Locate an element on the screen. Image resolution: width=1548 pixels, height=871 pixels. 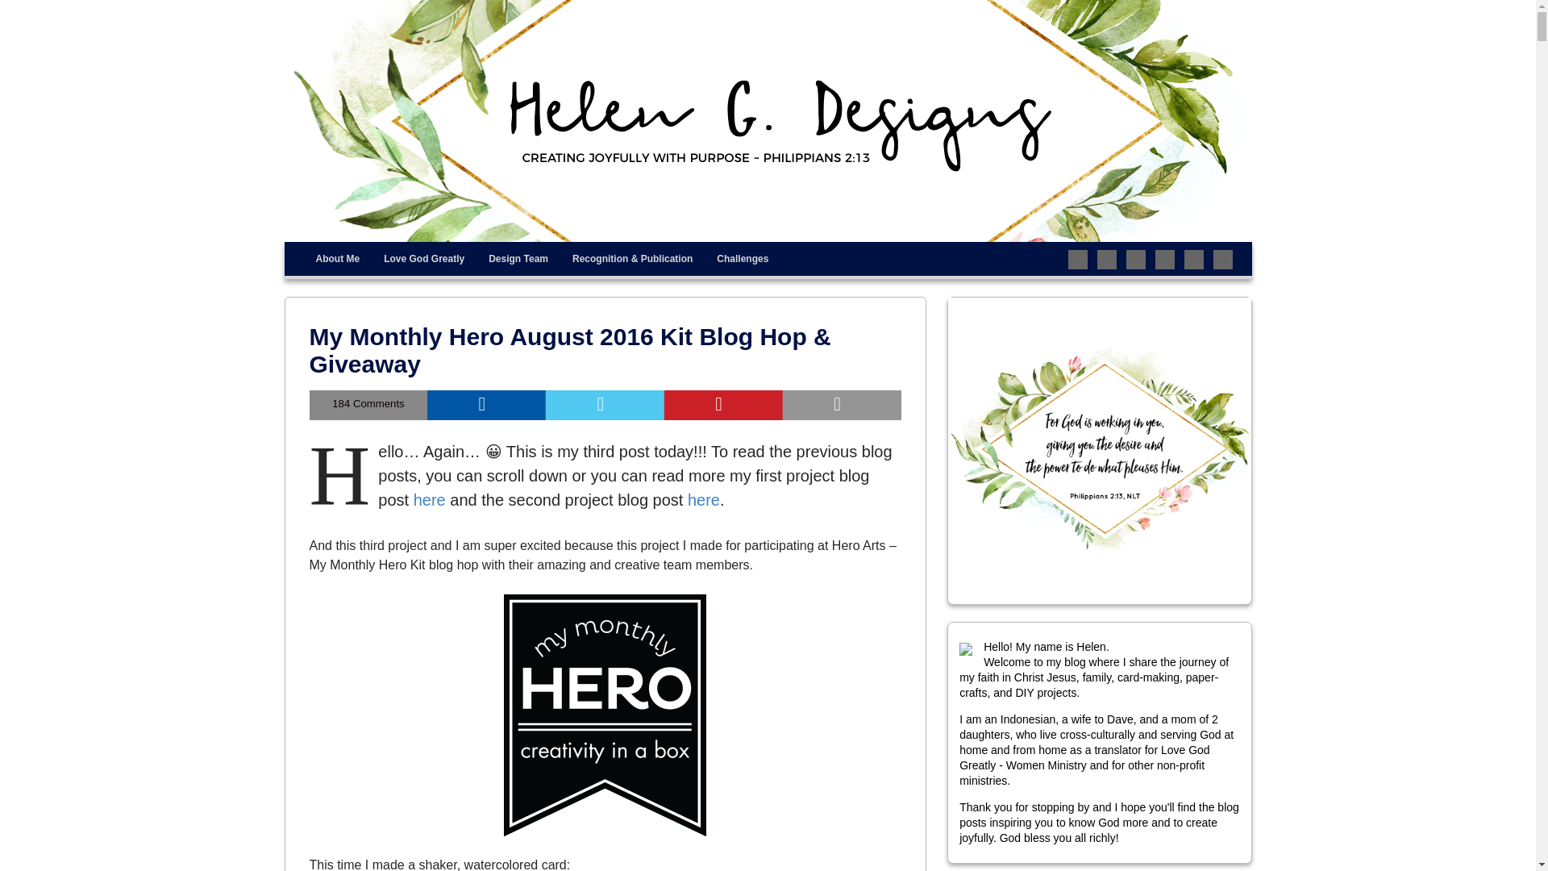
Skip to content is located at coordinates (338, 253).